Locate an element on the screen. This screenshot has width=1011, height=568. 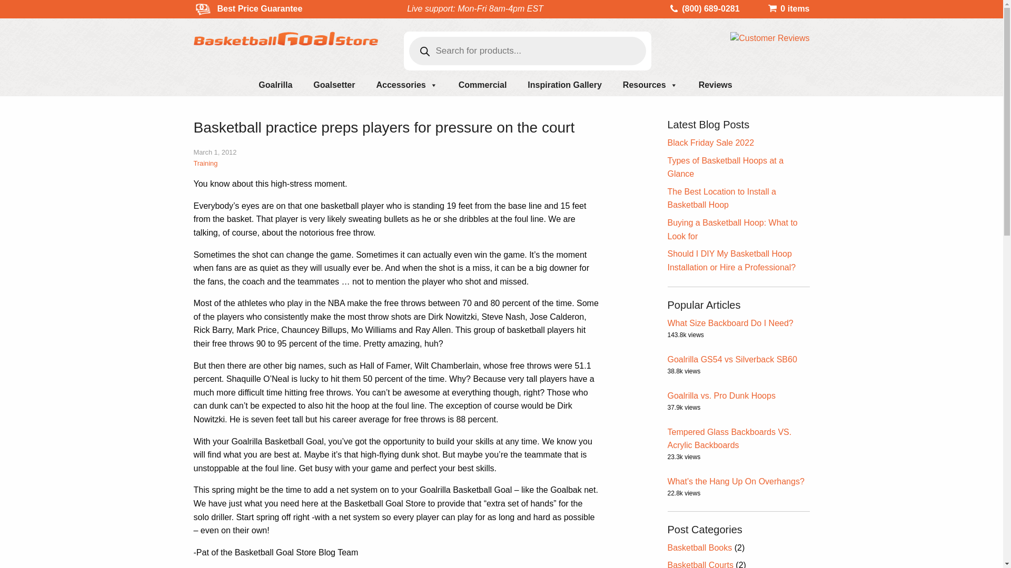
Best Price Guarantee is located at coordinates (254, 8).